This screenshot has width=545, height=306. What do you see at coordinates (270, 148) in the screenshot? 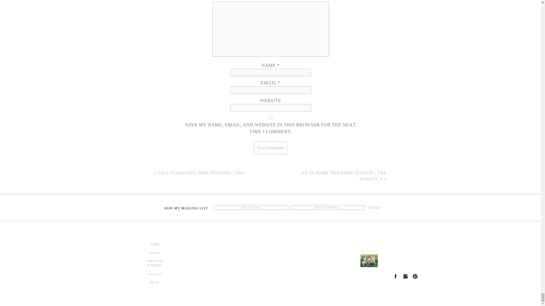
I see `Post Comment` at bounding box center [270, 148].